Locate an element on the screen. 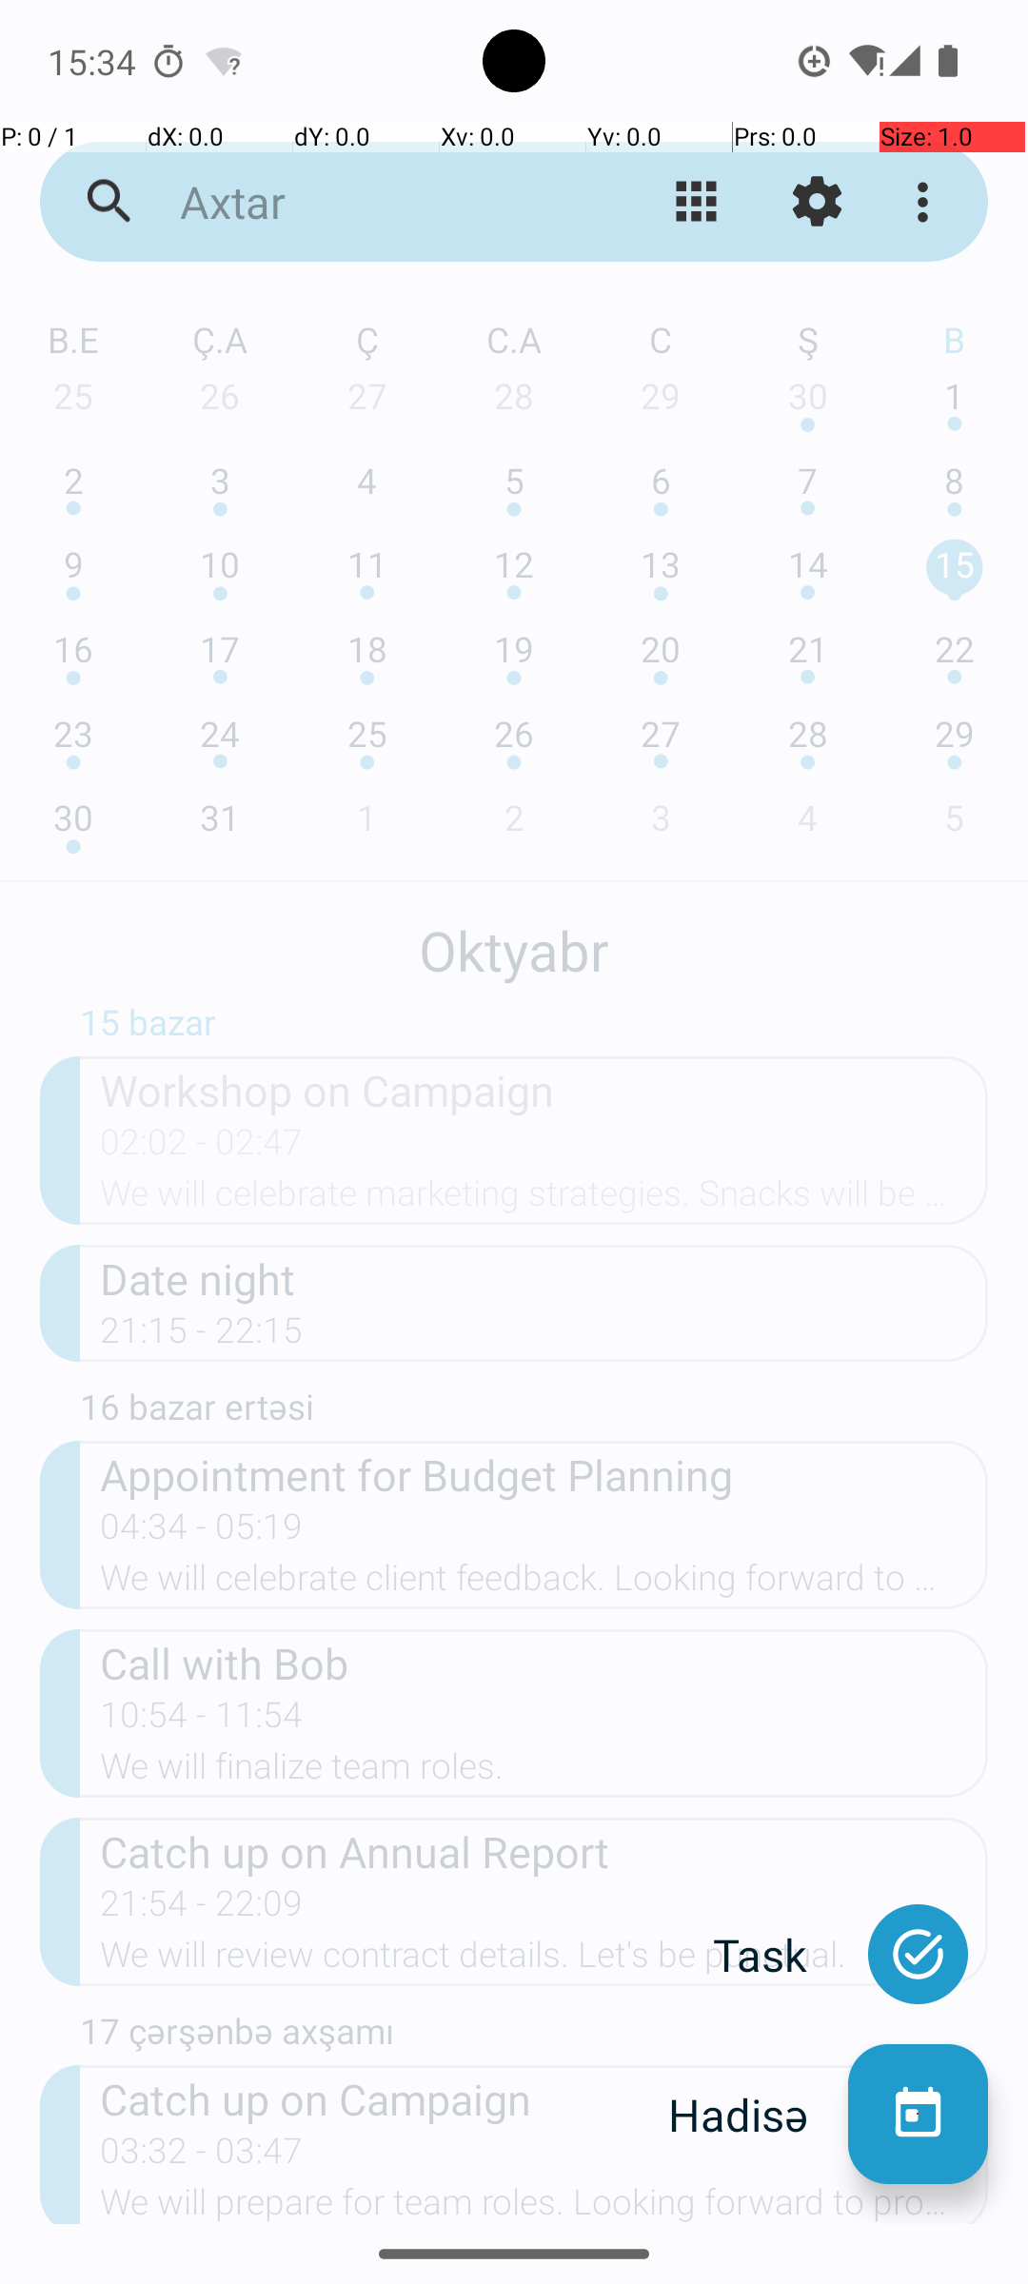 The image size is (1028, 2284). We will celebrate marketing strategies. Snacks will be provided. is located at coordinates (544, 1199).